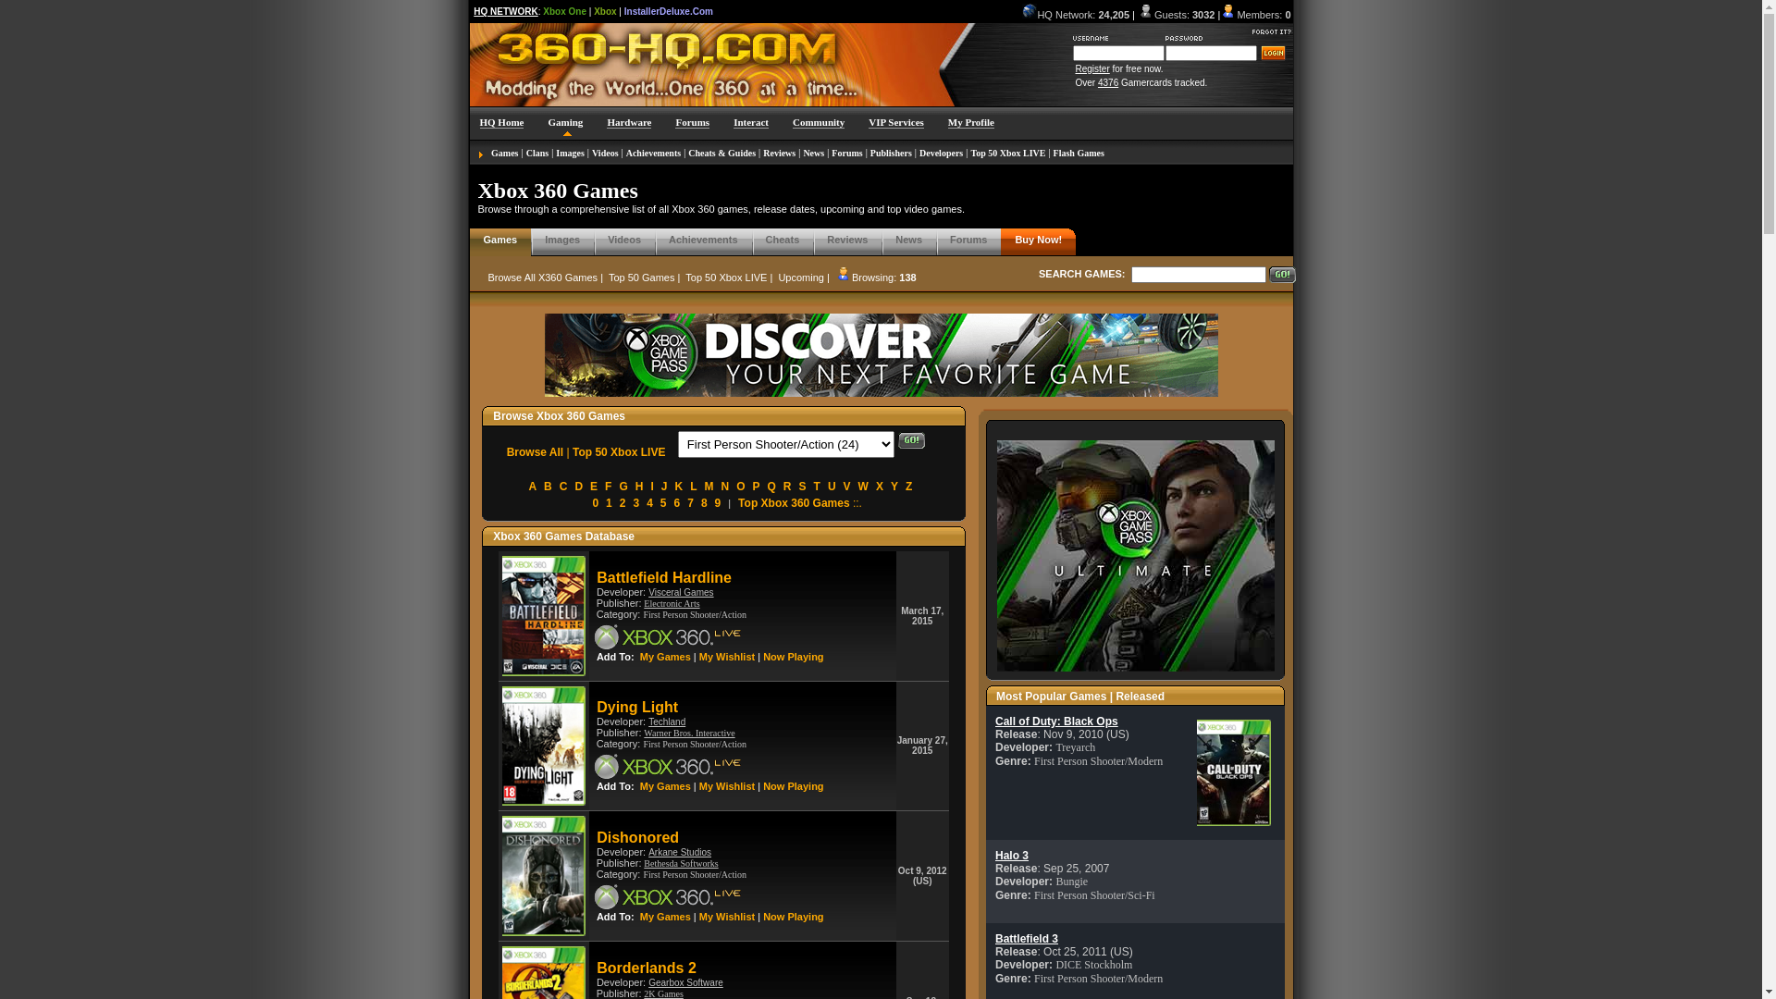 The height and width of the screenshot is (999, 1776). I want to click on Buy Now!, so click(1038, 240).